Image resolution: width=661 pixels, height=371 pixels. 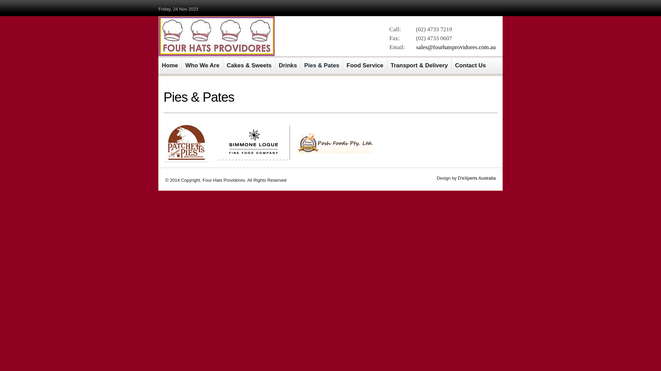 What do you see at coordinates (419, 64) in the screenshot?
I see `Transport & Delivery` at bounding box center [419, 64].